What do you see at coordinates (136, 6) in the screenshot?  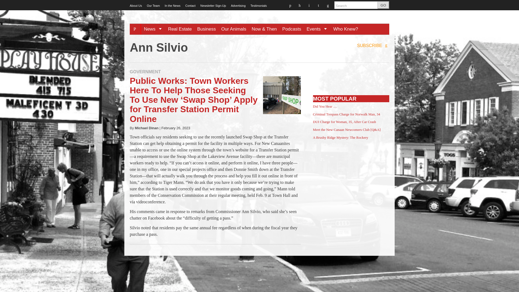 I see `About Us` at bounding box center [136, 6].